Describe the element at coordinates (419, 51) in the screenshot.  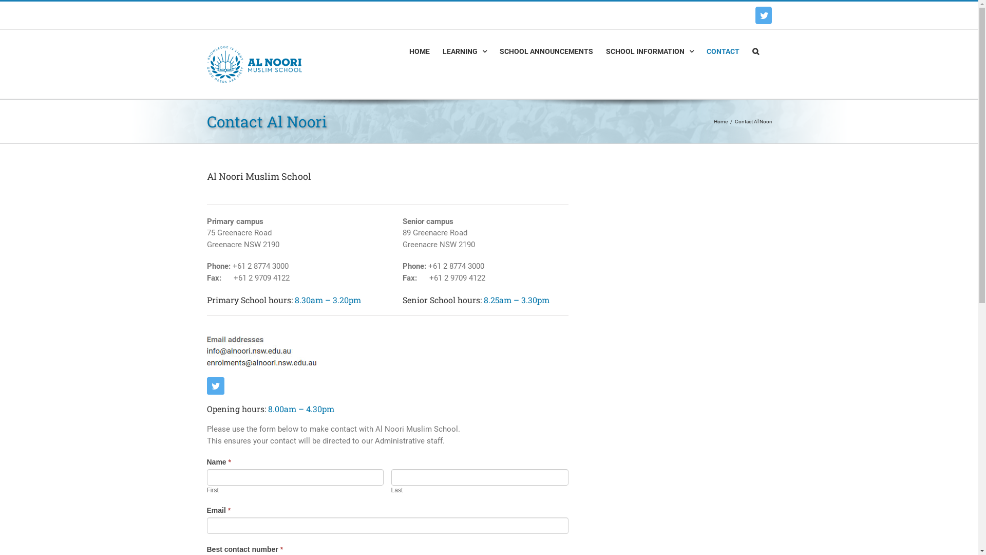
I see `HOME` at that location.